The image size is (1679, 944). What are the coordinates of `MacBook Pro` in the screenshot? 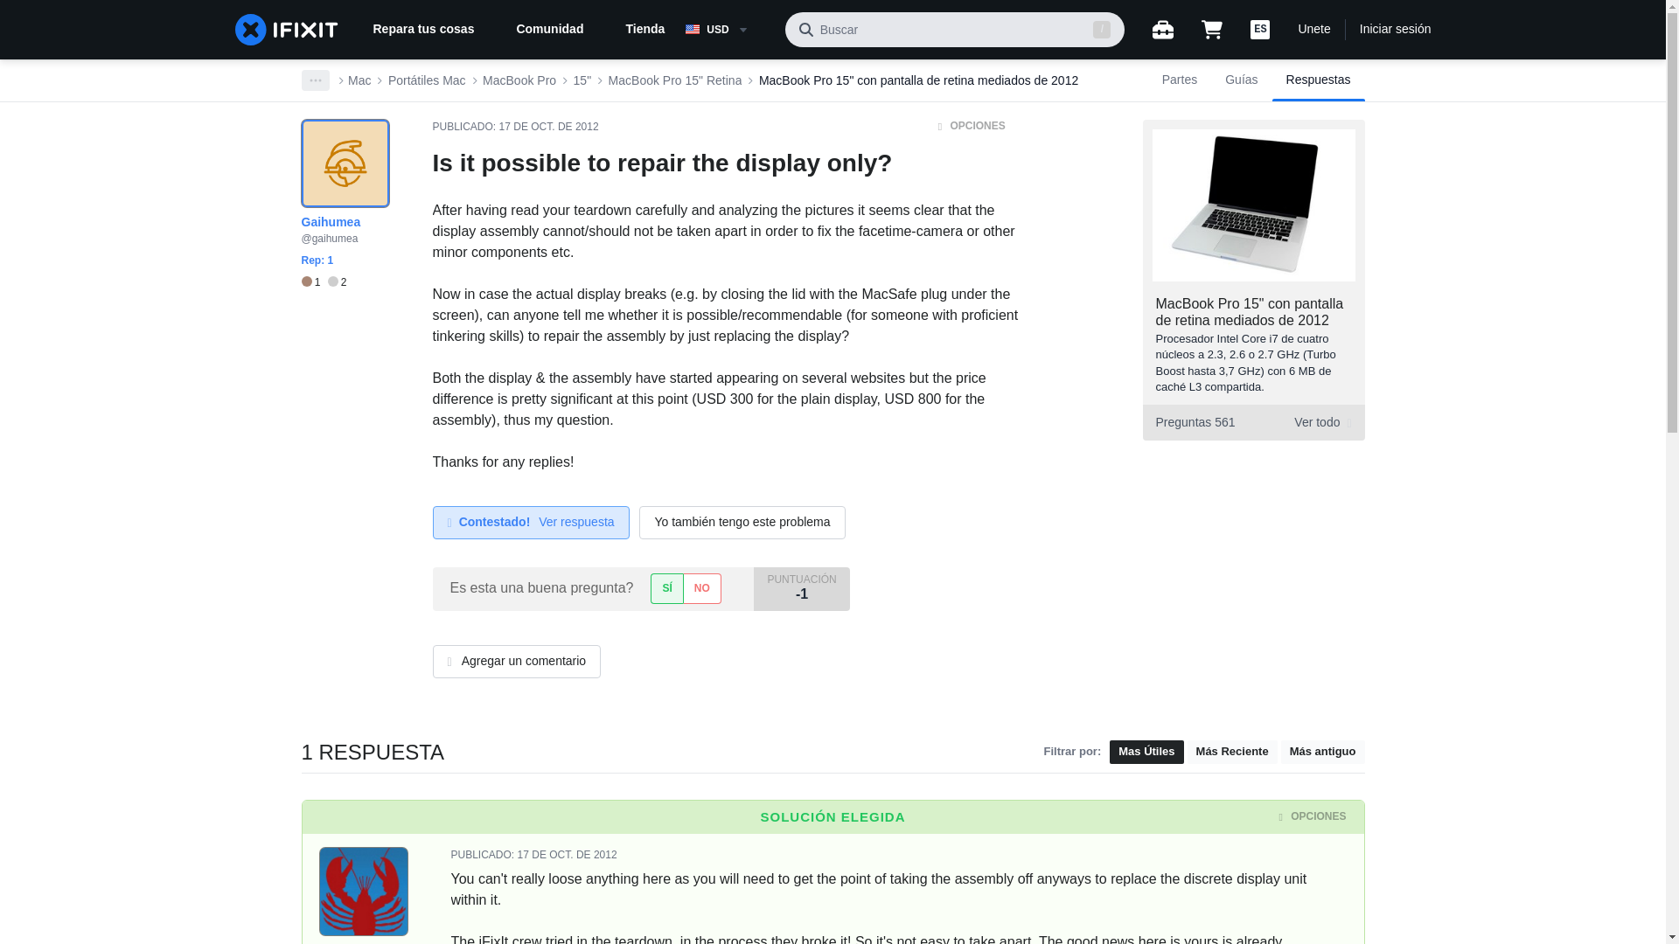 It's located at (313, 282).